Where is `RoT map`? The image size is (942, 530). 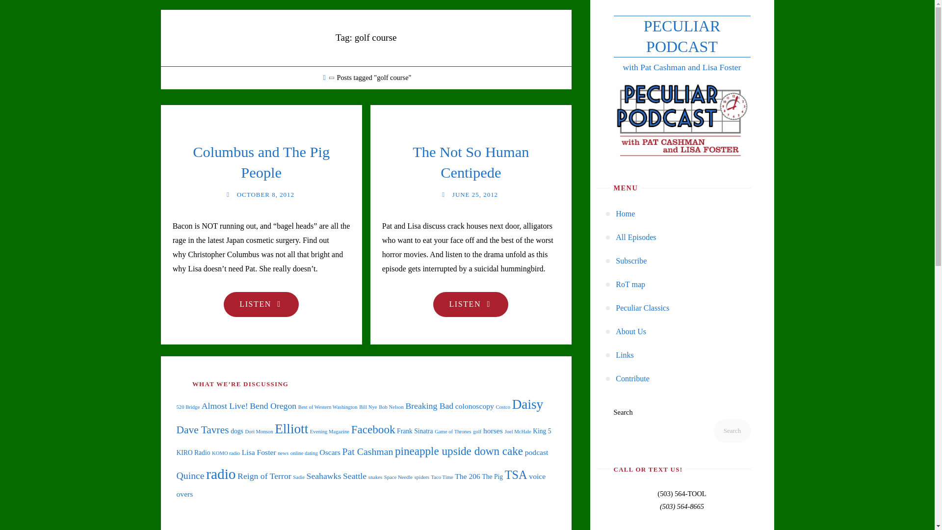 RoT map is located at coordinates (630, 285).